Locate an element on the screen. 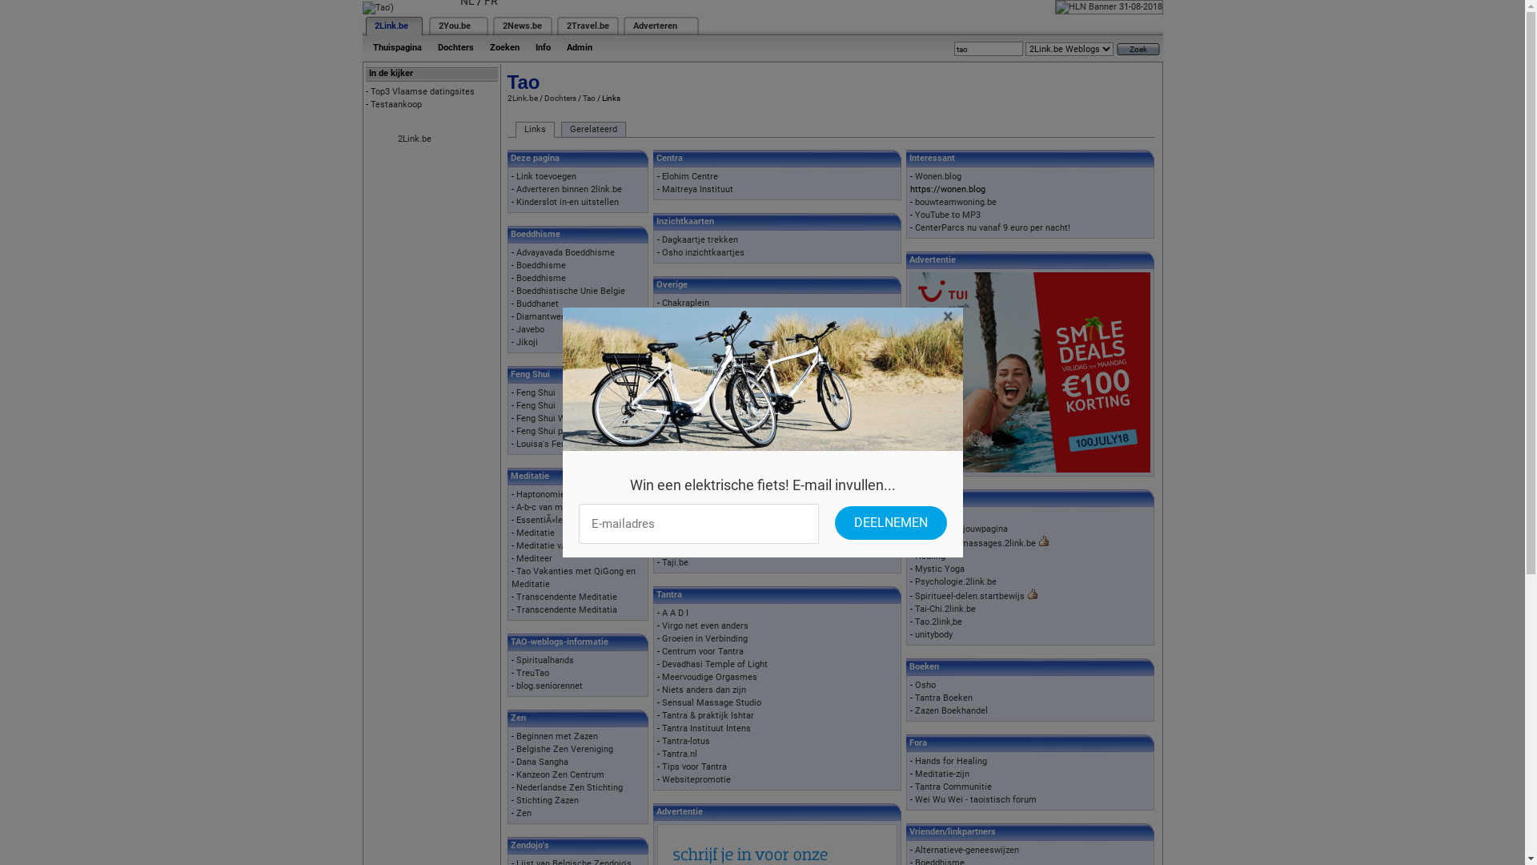 Image resolution: width=1537 pixels, height=865 pixels. Tai-Chi.2link.be is located at coordinates (945, 609).